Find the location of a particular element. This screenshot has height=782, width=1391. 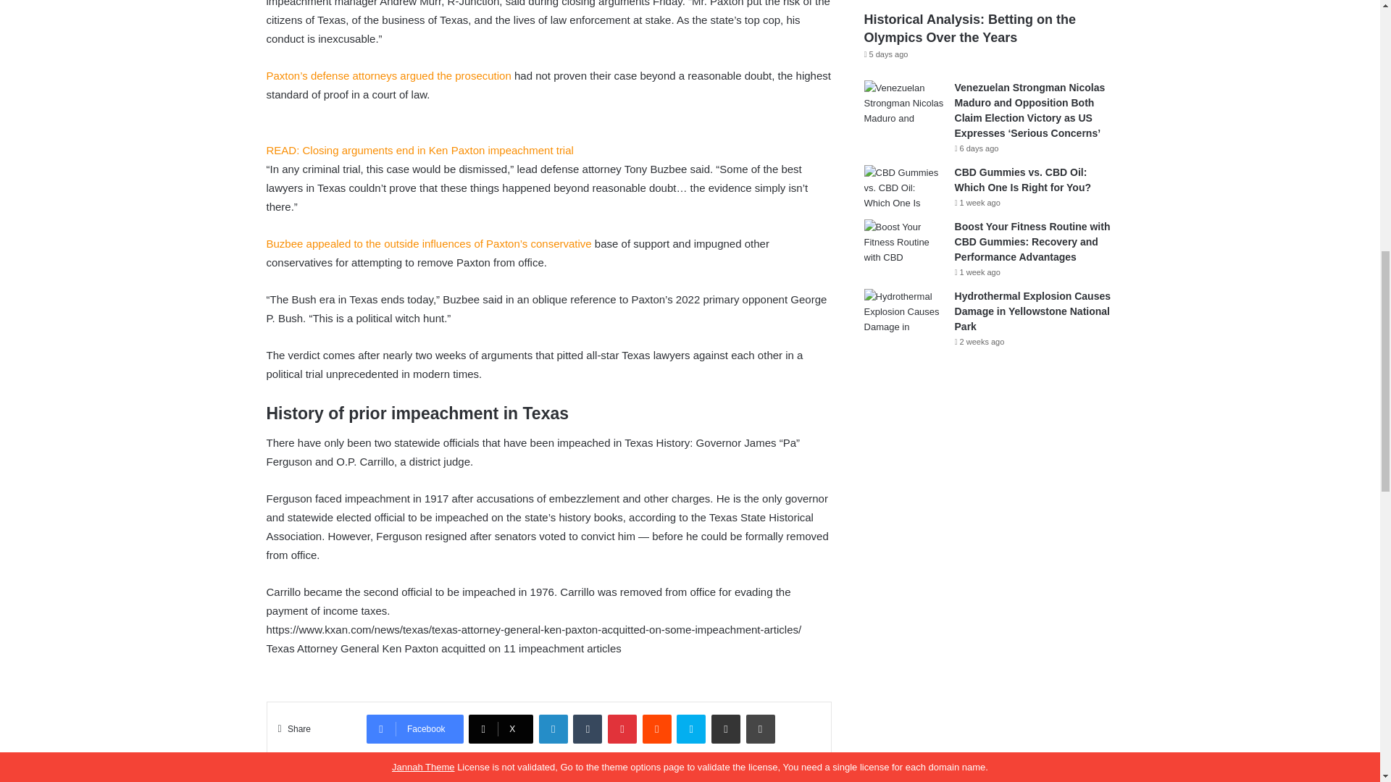

Tumblr is located at coordinates (588, 729).